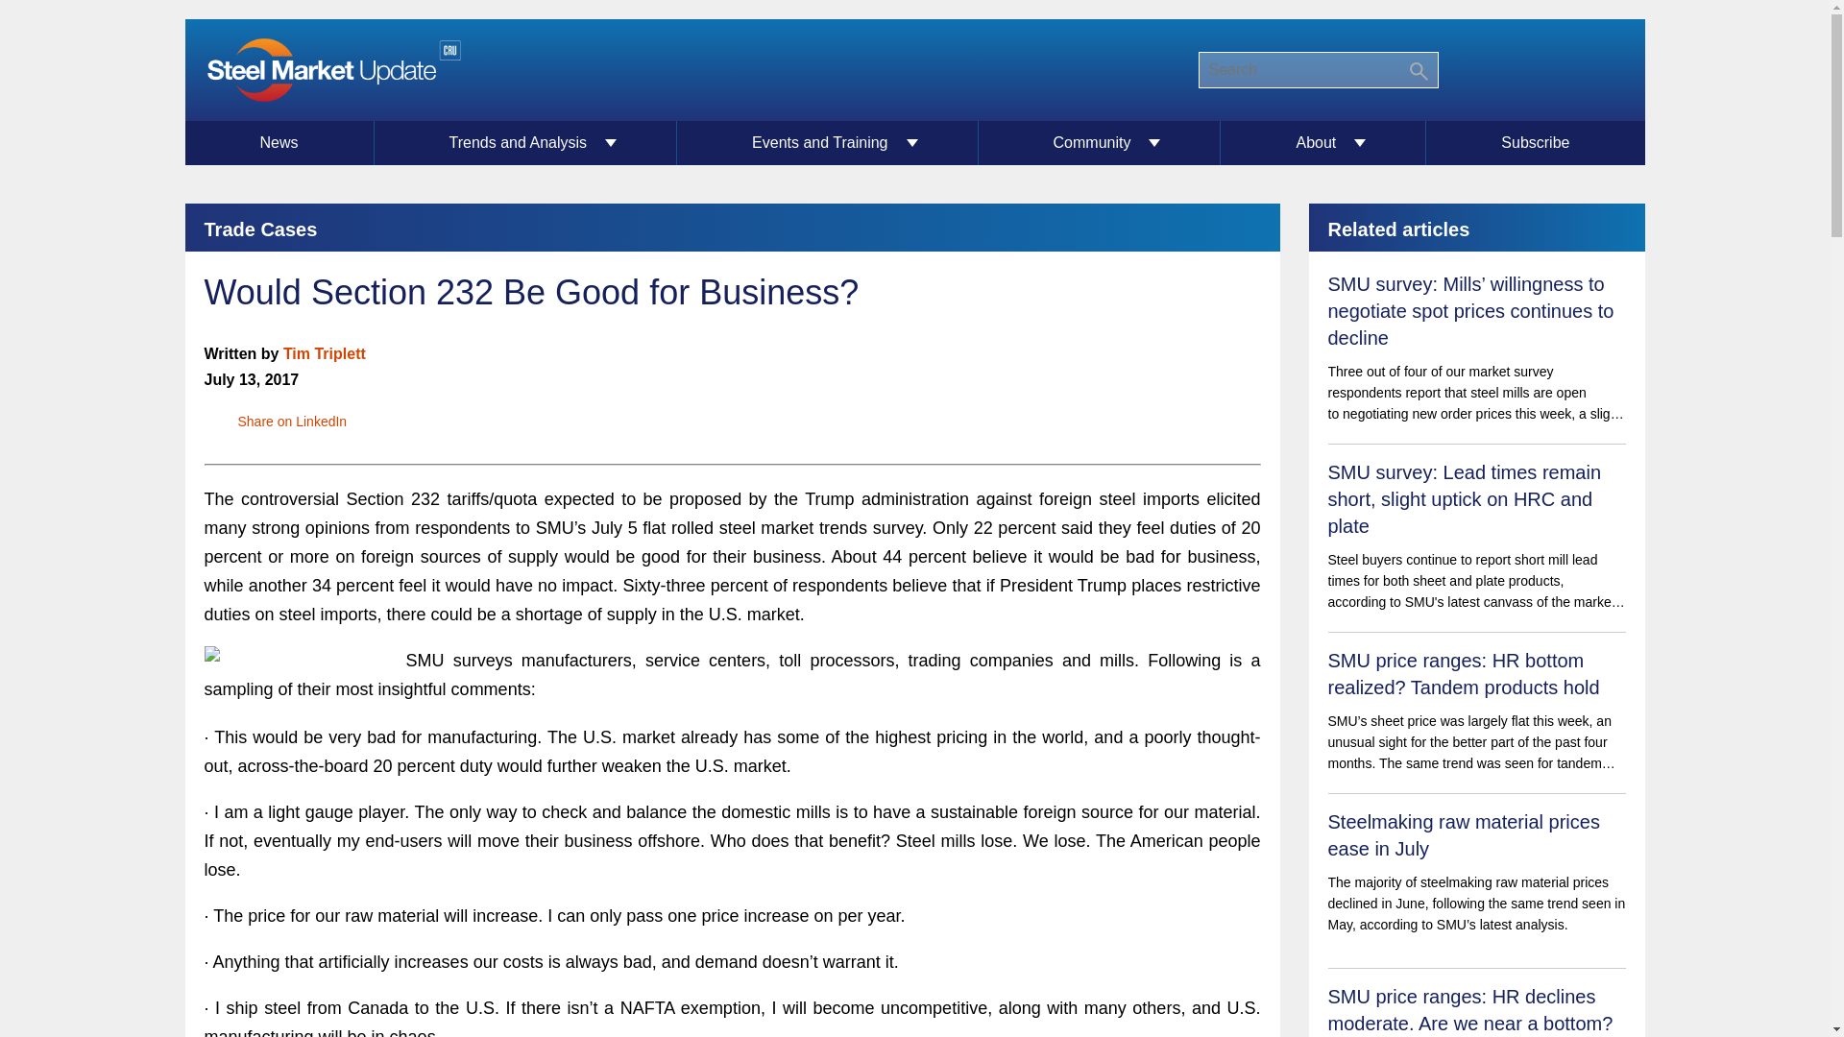  What do you see at coordinates (332, 69) in the screenshot?
I see `Home` at bounding box center [332, 69].